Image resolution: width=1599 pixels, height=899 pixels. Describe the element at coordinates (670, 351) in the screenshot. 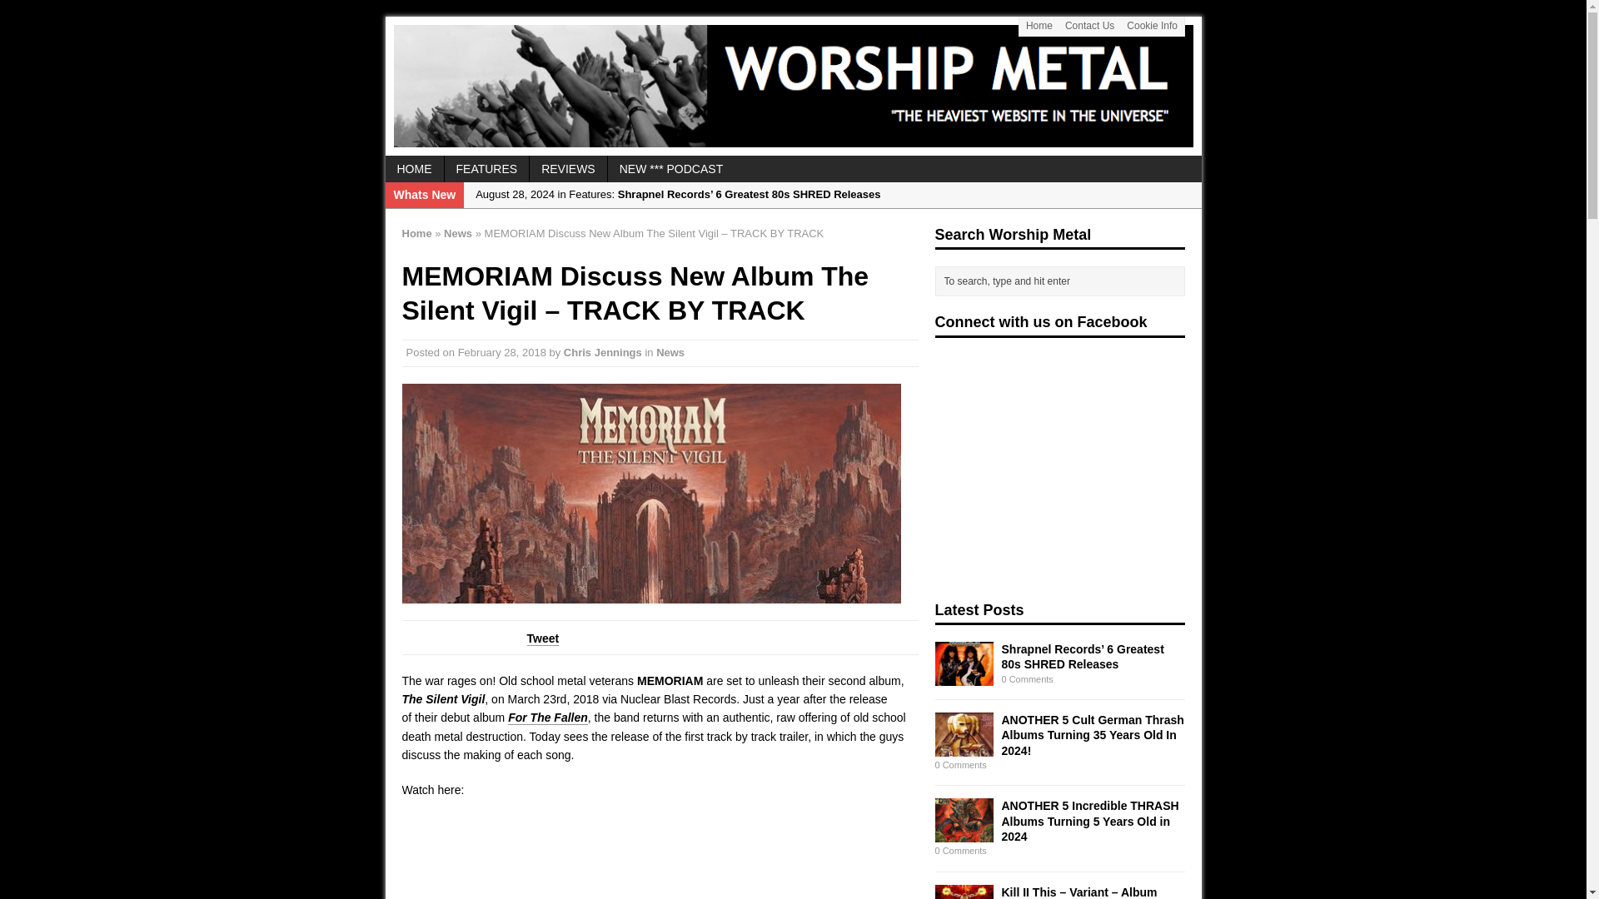

I see `News` at that location.